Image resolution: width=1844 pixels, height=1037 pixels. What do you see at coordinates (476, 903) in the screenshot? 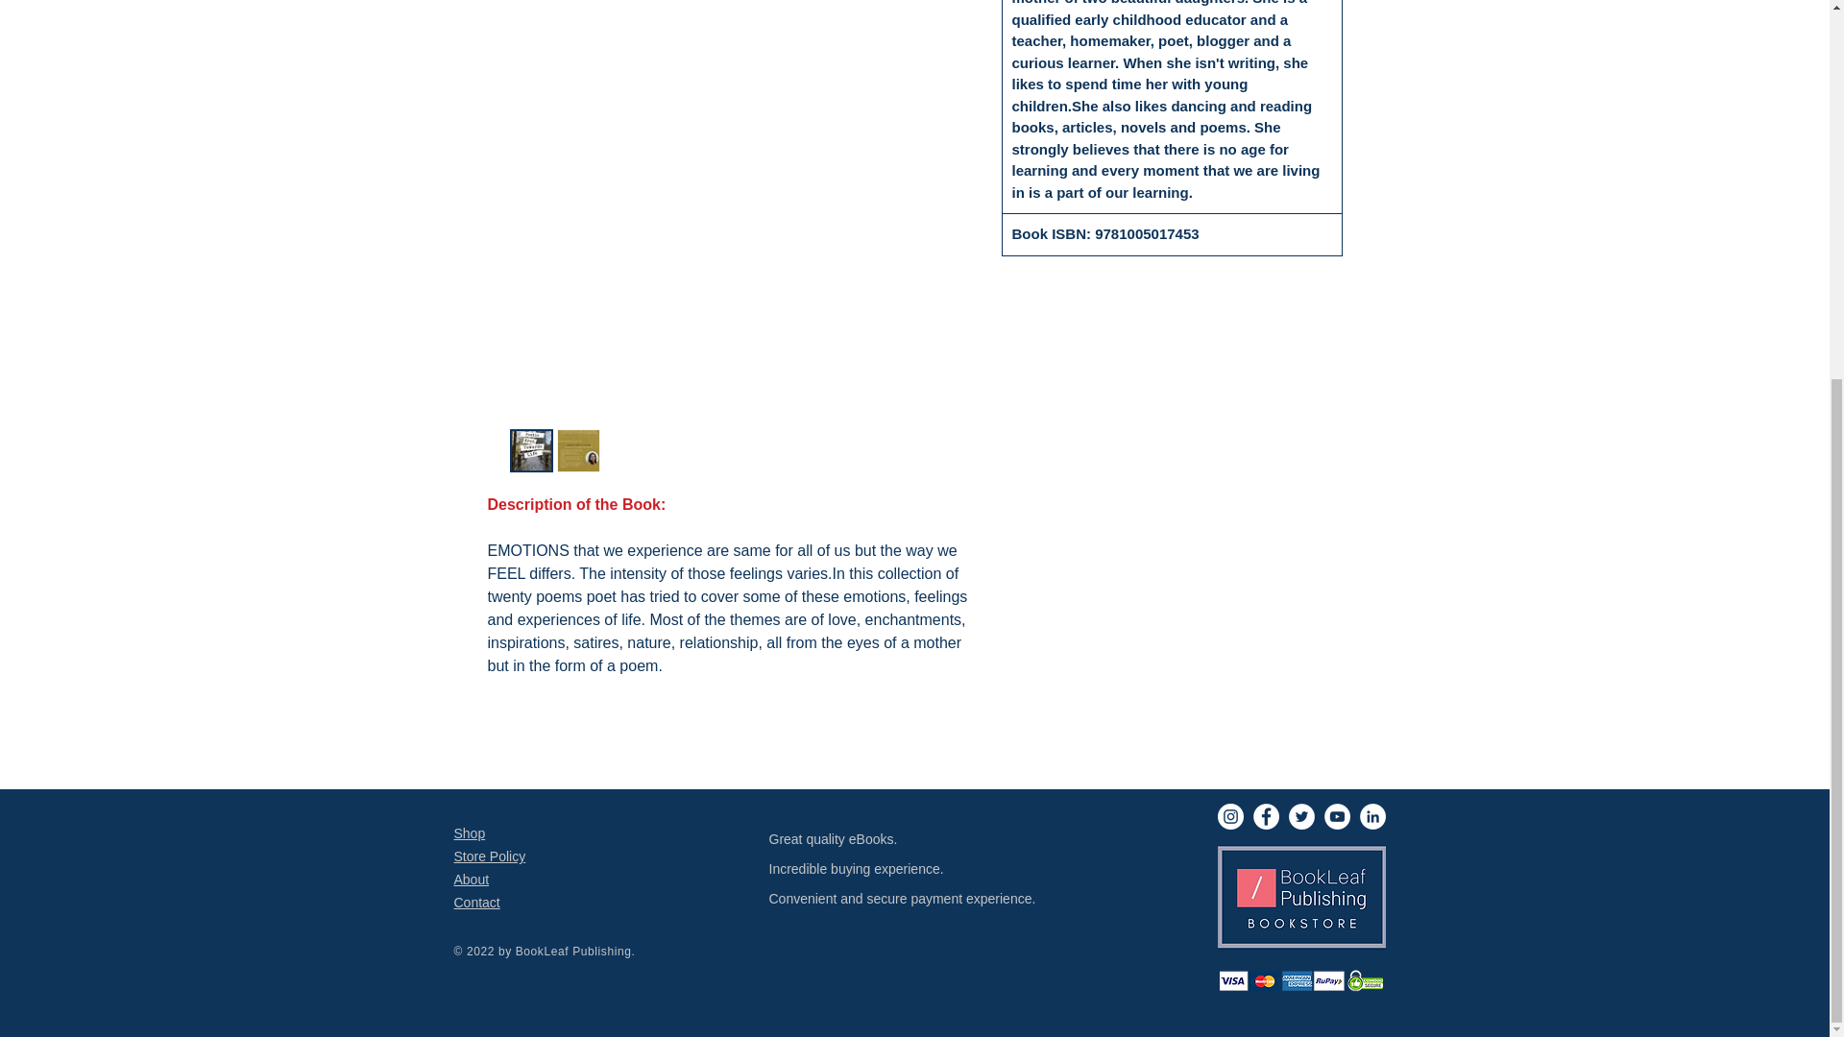
I see `Contact` at bounding box center [476, 903].